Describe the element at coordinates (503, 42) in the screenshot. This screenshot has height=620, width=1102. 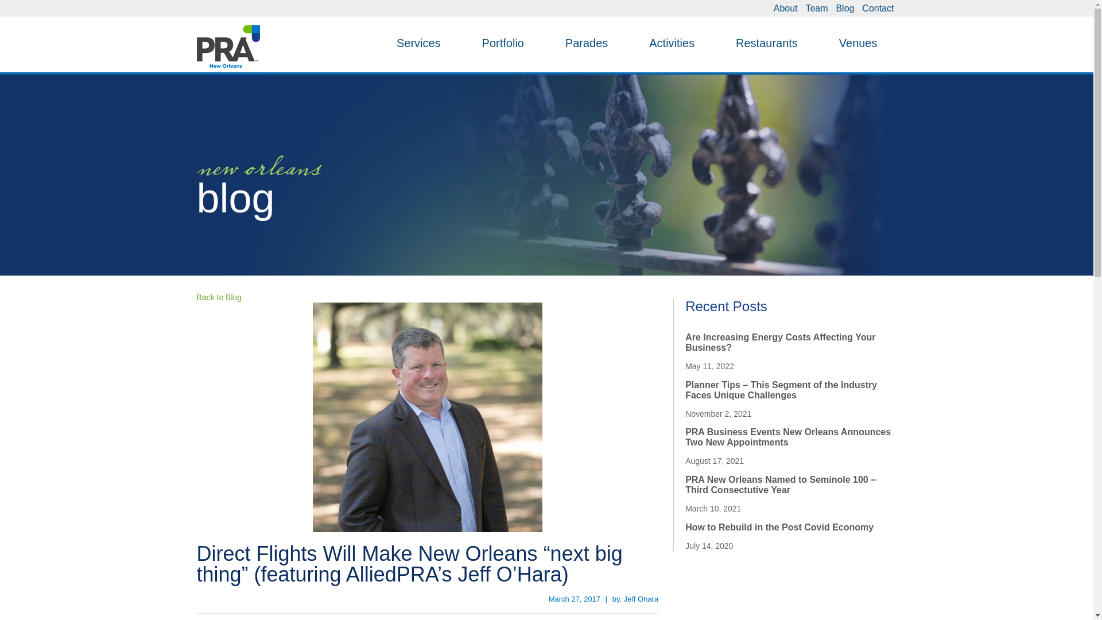
I see `Portfolio` at that location.